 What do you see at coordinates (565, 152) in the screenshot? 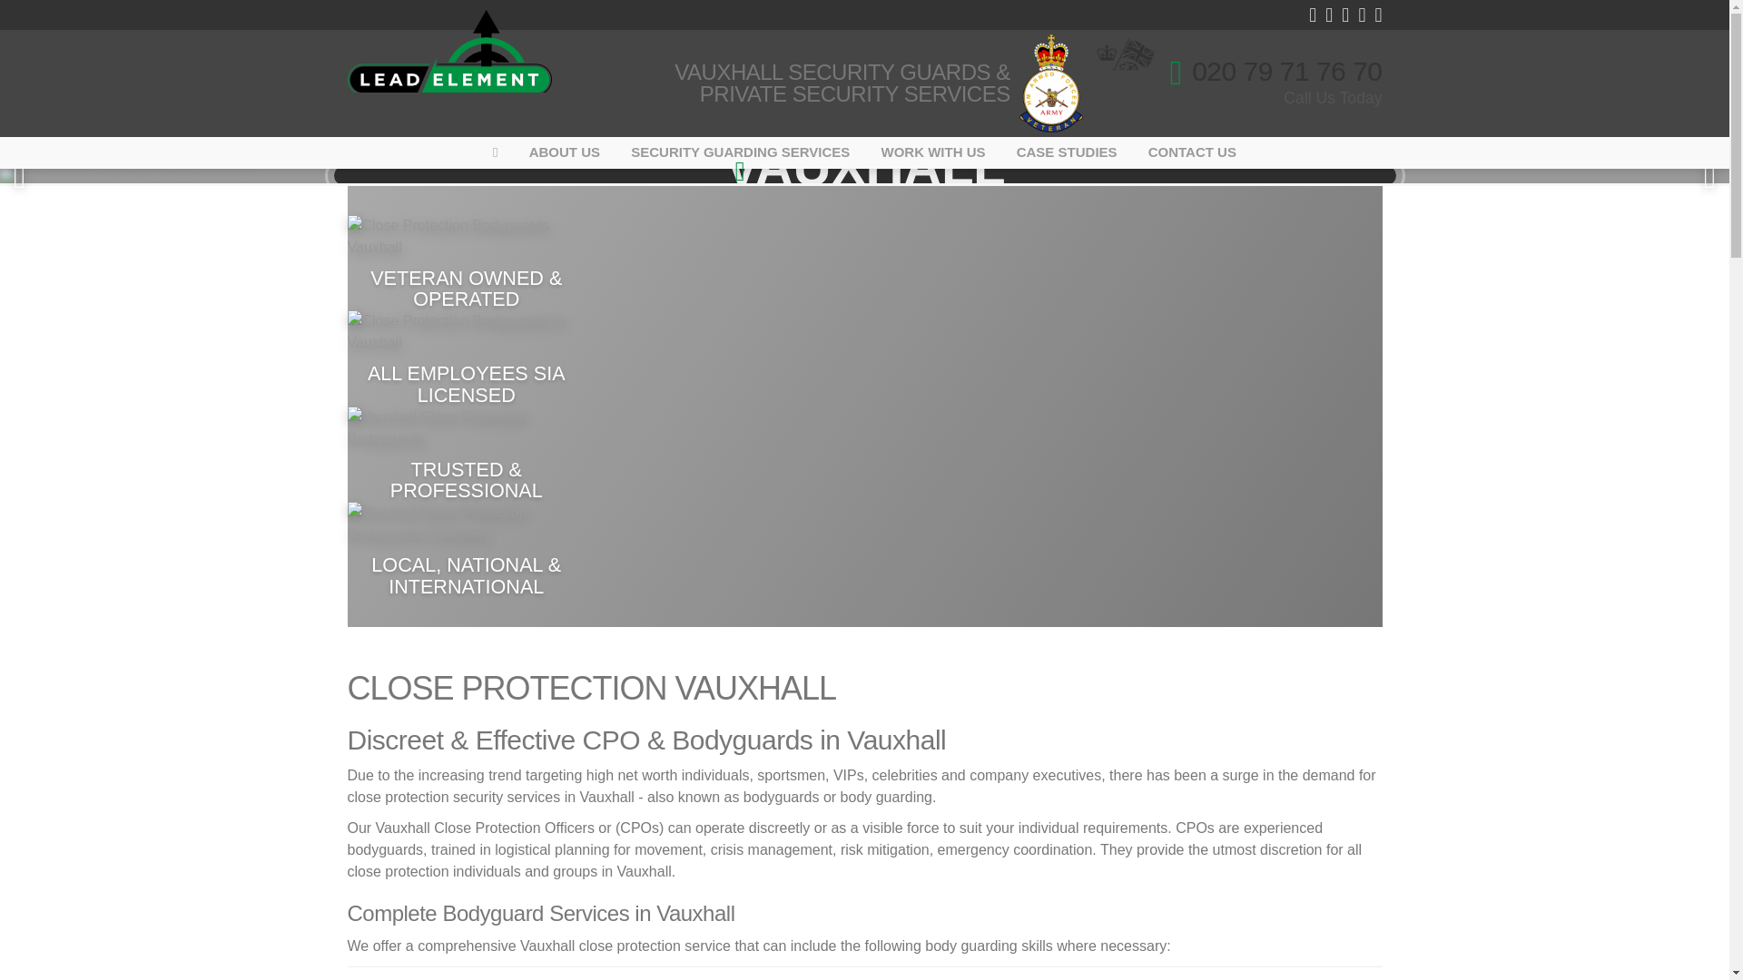
I see `ABOUT US` at bounding box center [565, 152].